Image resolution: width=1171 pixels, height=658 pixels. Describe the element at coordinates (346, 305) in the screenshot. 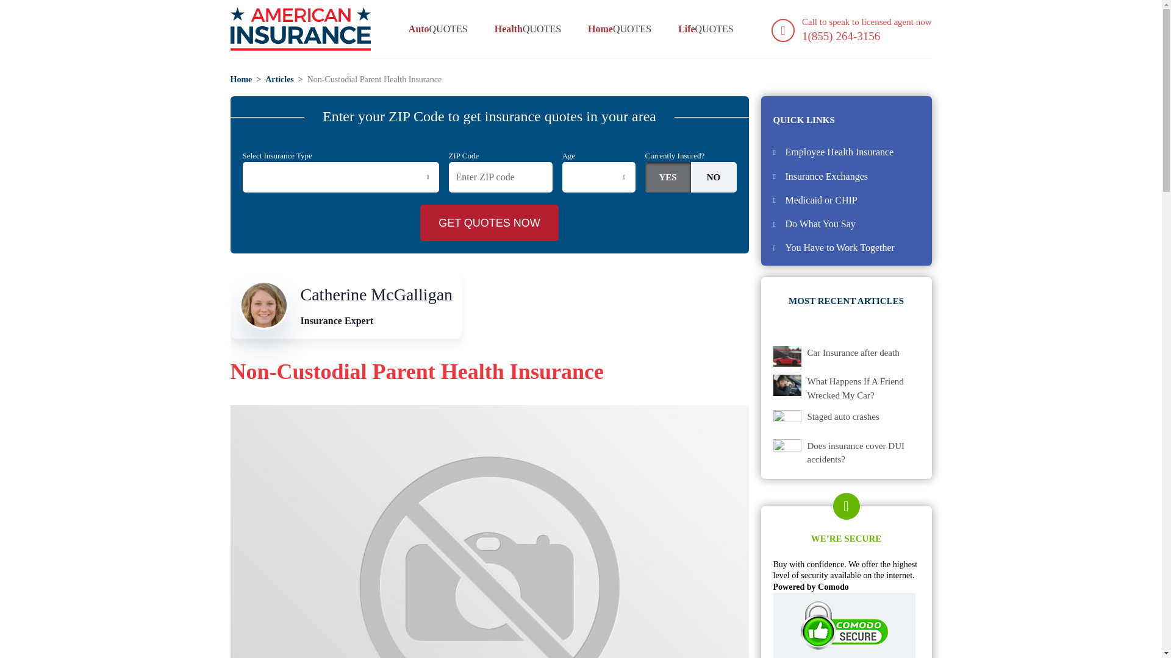

I see `Car Insurance after death` at that location.